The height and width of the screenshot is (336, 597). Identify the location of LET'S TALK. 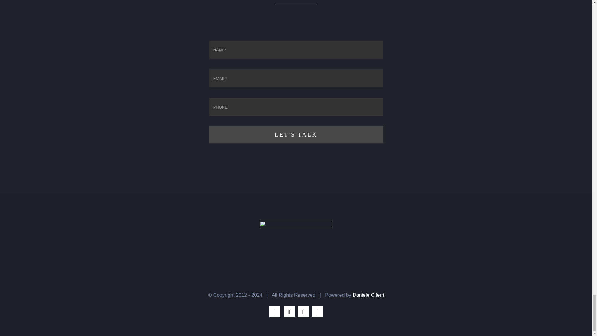
(296, 92).